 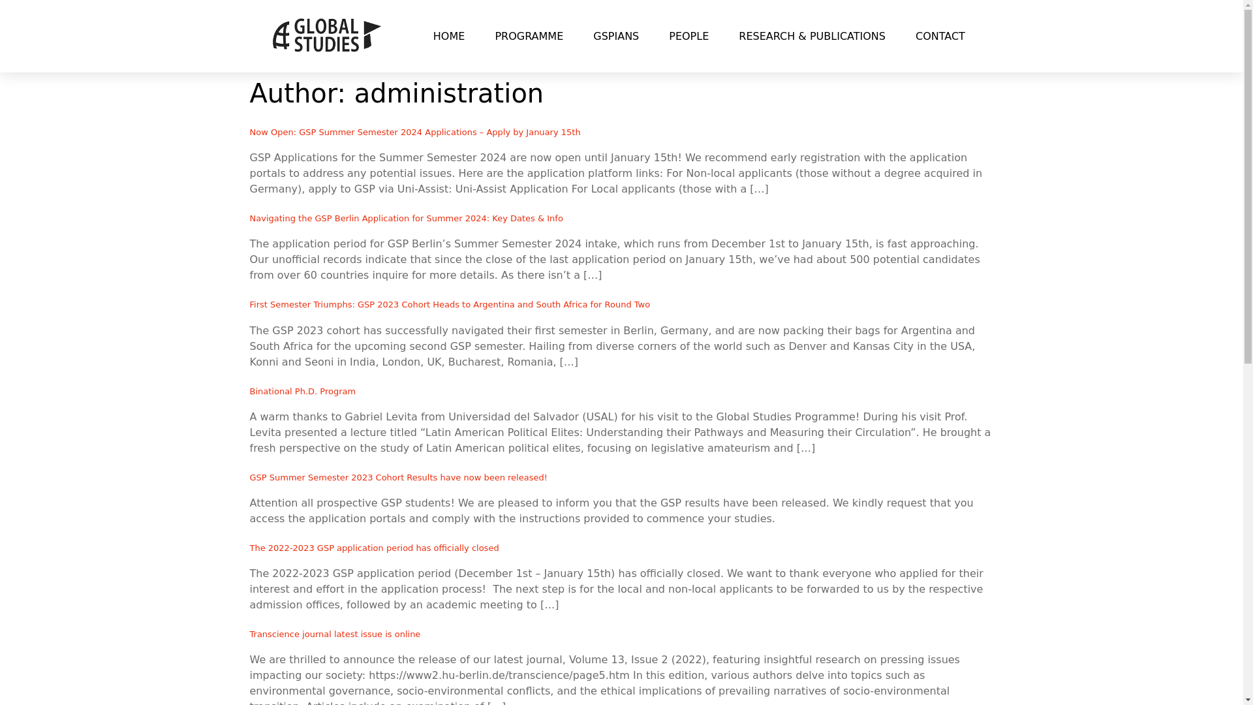 What do you see at coordinates (529, 35) in the screenshot?
I see `PROGRAMME` at bounding box center [529, 35].